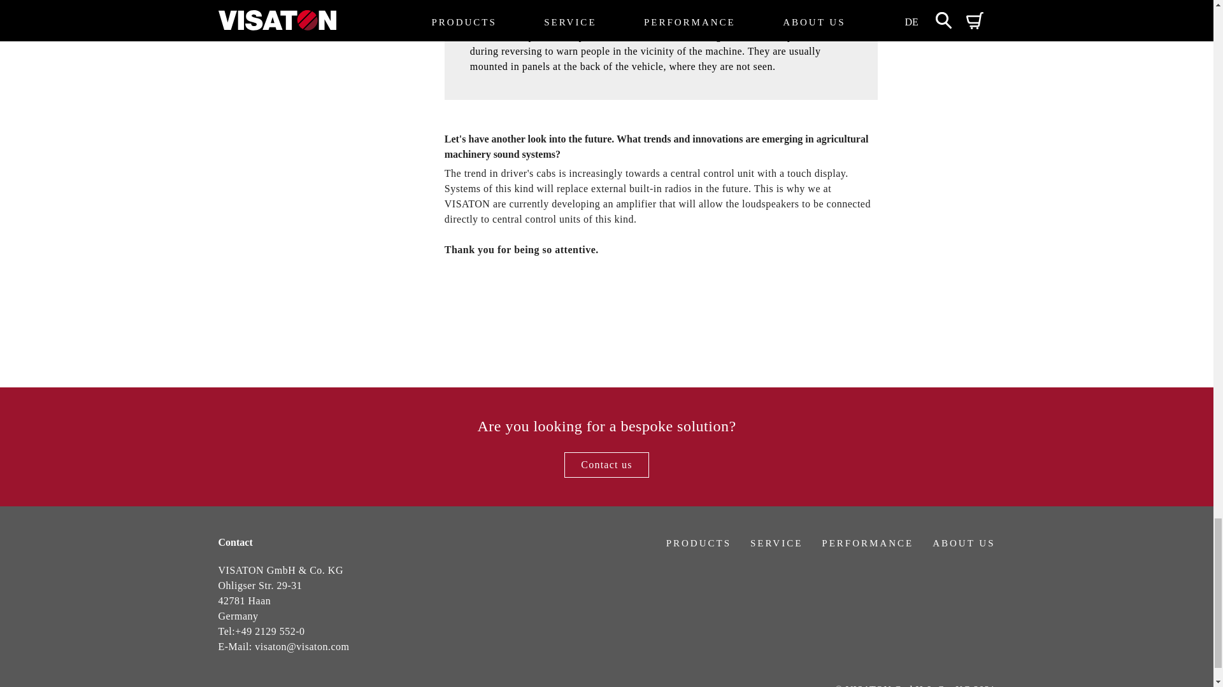  I want to click on PERFORMANCE, so click(868, 543).